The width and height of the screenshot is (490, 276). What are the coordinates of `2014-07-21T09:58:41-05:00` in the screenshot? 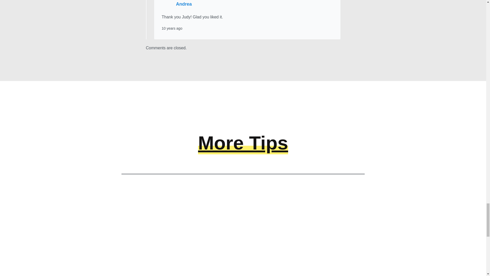 It's located at (172, 28).